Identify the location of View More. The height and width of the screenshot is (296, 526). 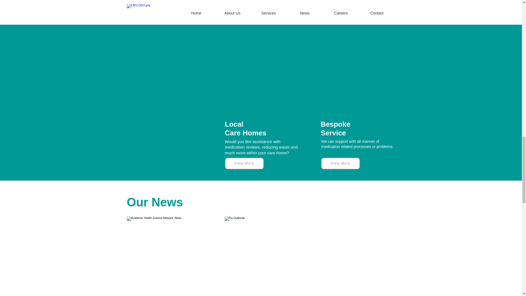
(243, 12).